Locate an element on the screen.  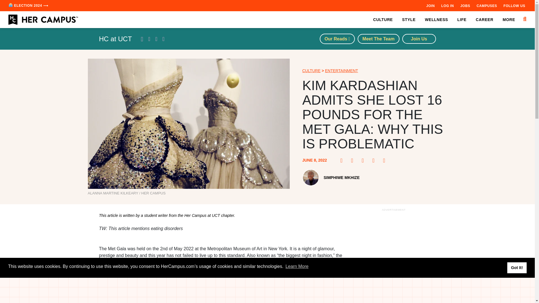
3rd party ad content is located at coordinates (393, 258).